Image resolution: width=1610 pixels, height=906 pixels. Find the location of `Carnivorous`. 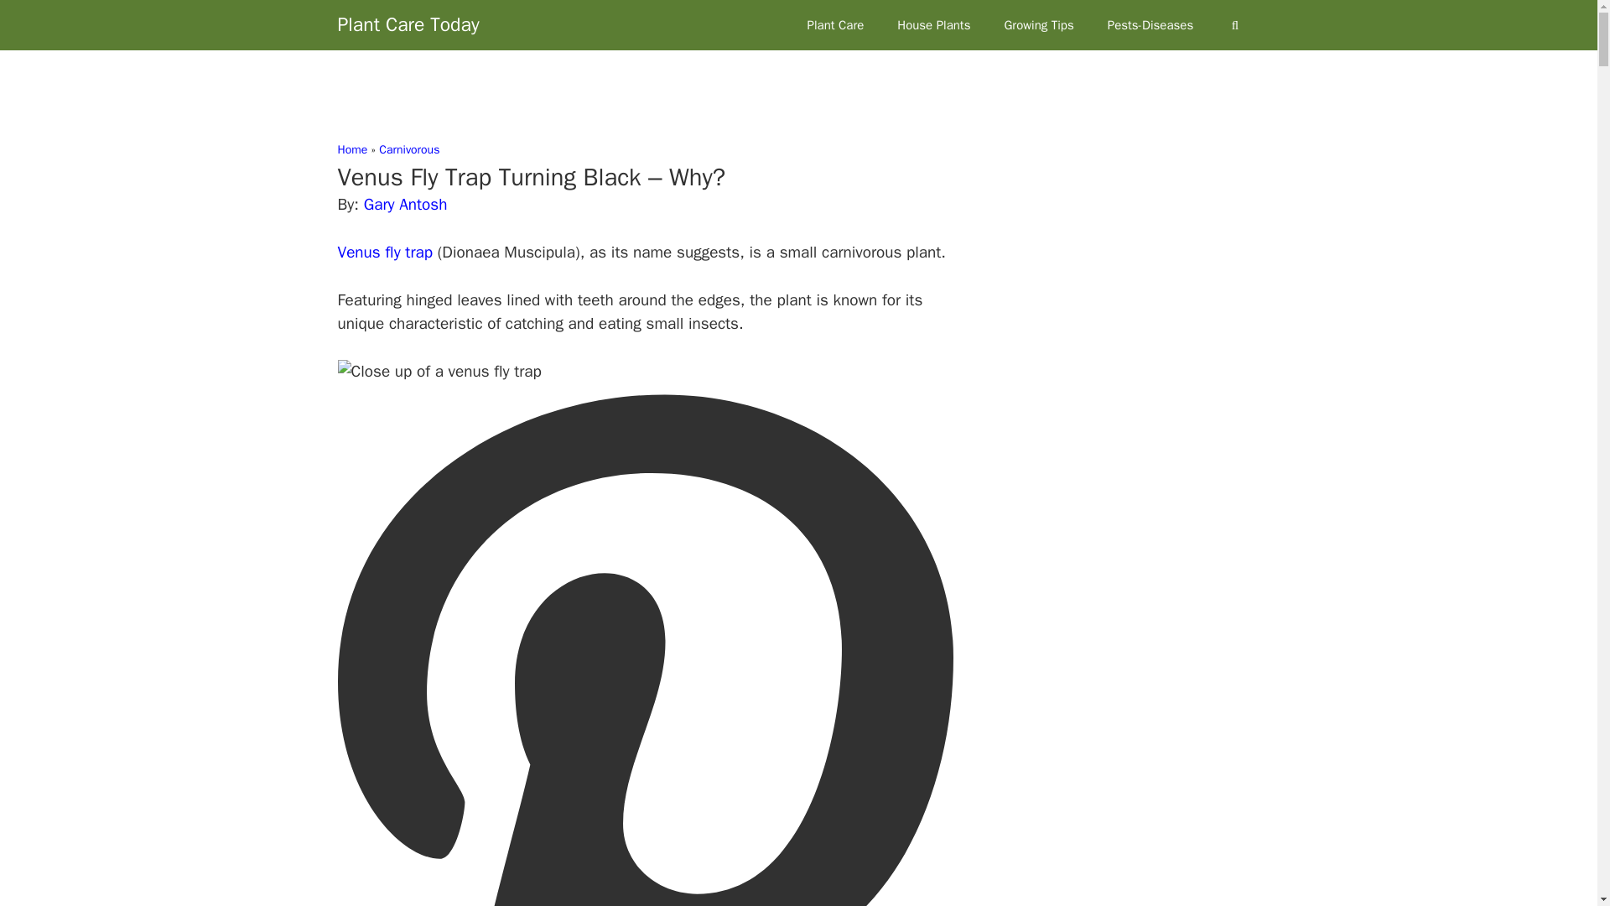

Carnivorous is located at coordinates (409, 149).